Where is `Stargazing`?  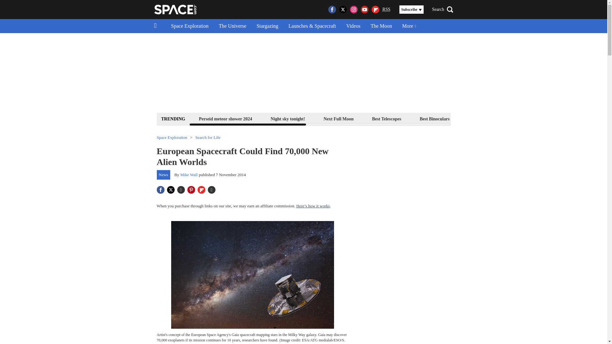
Stargazing is located at coordinates (267, 26).